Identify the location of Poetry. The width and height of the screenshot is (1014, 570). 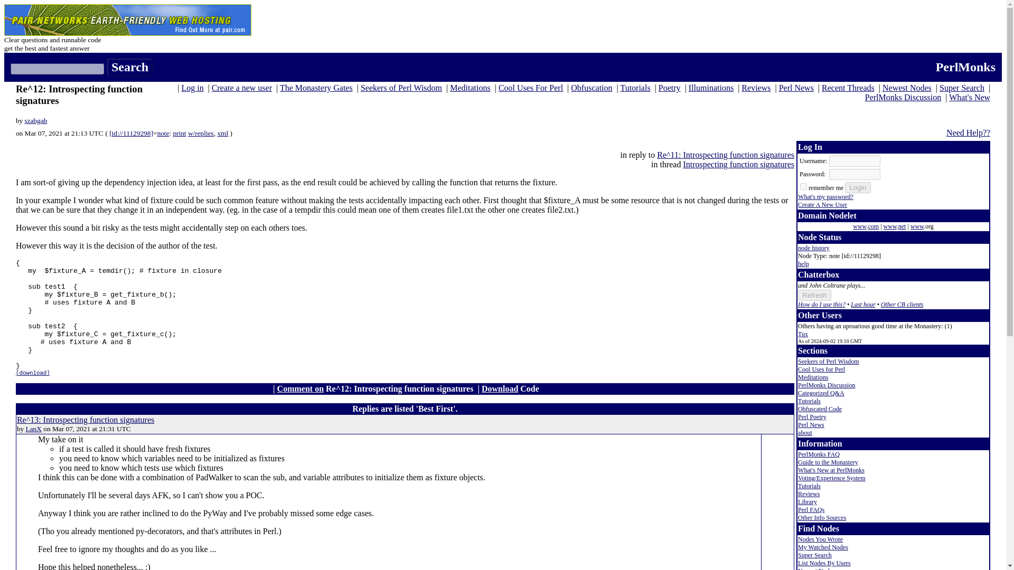
(669, 88).